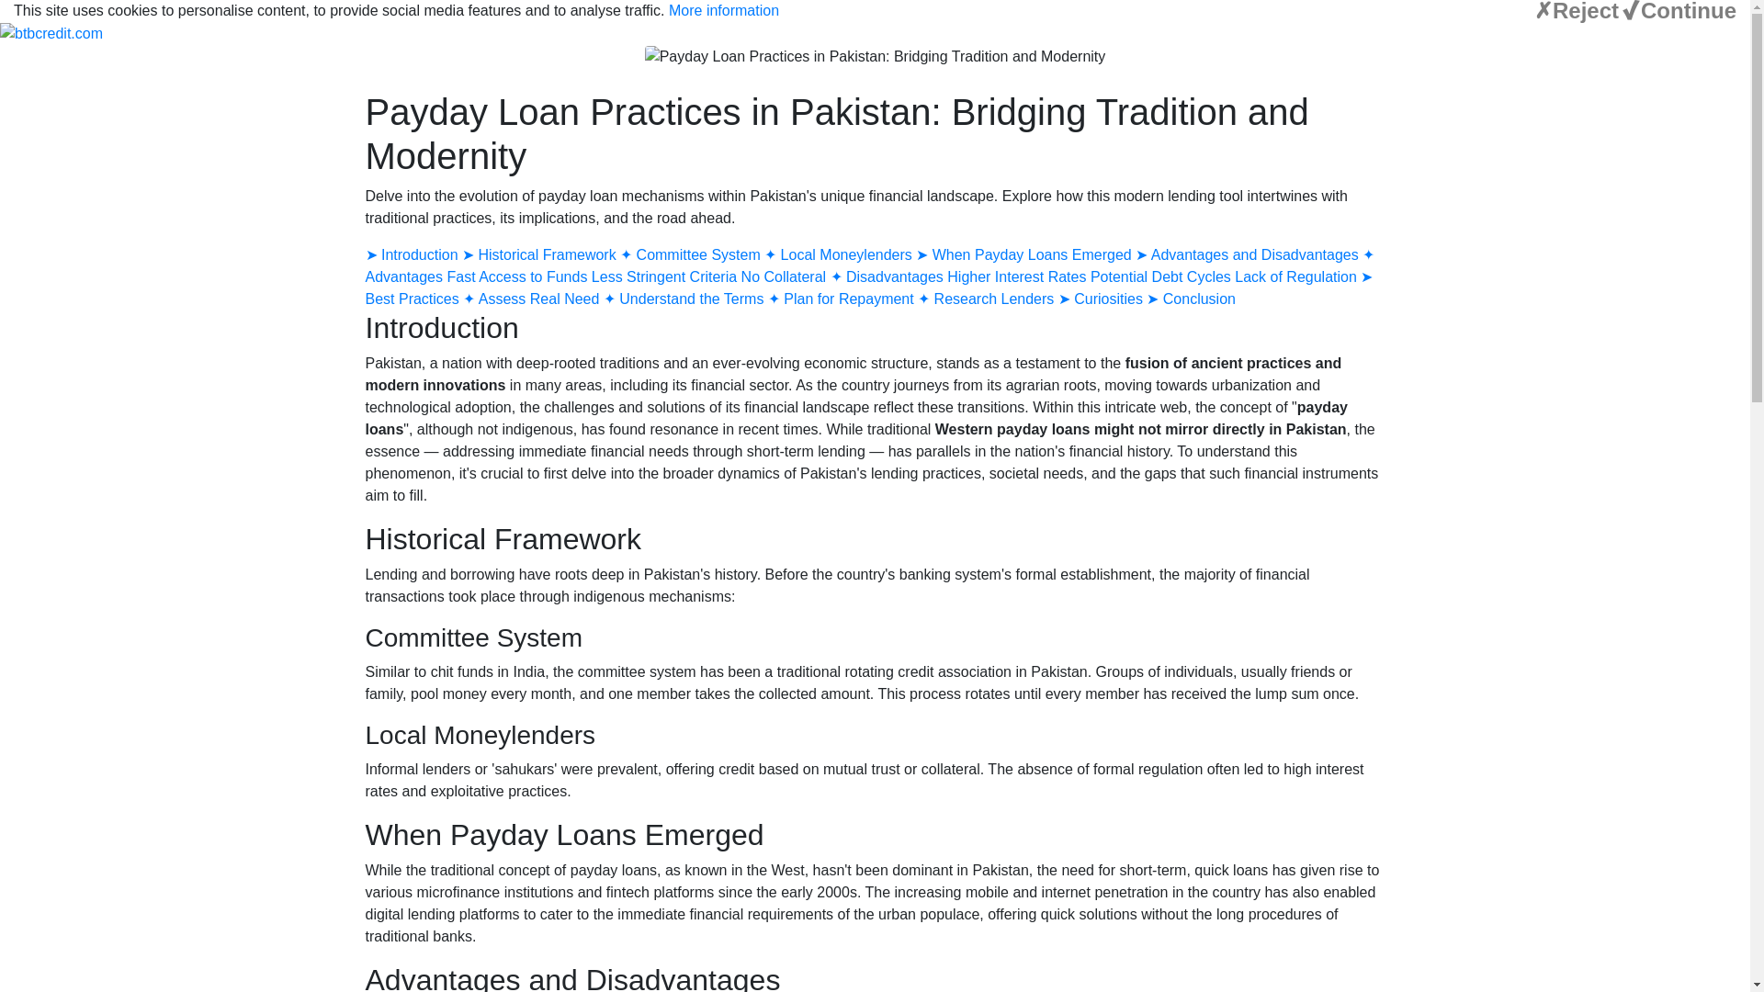 The height and width of the screenshot is (992, 1764). Describe the element at coordinates (724, 11) in the screenshot. I see `More information` at that location.